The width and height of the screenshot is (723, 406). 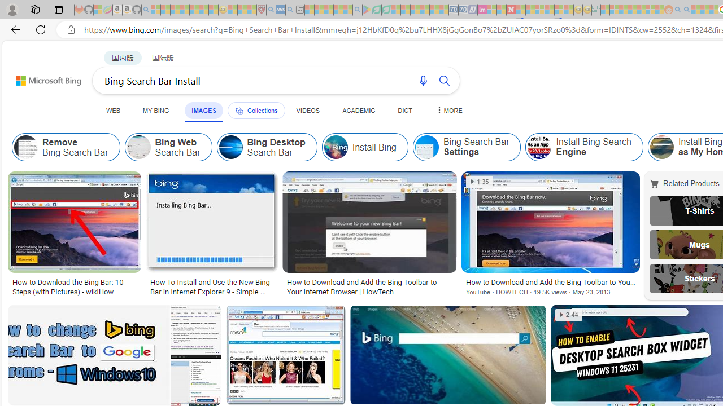 What do you see at coordinates (66, 147) in the screenshot?
I see `Remove Bing Search Bar` at bounding box center [66, 147].